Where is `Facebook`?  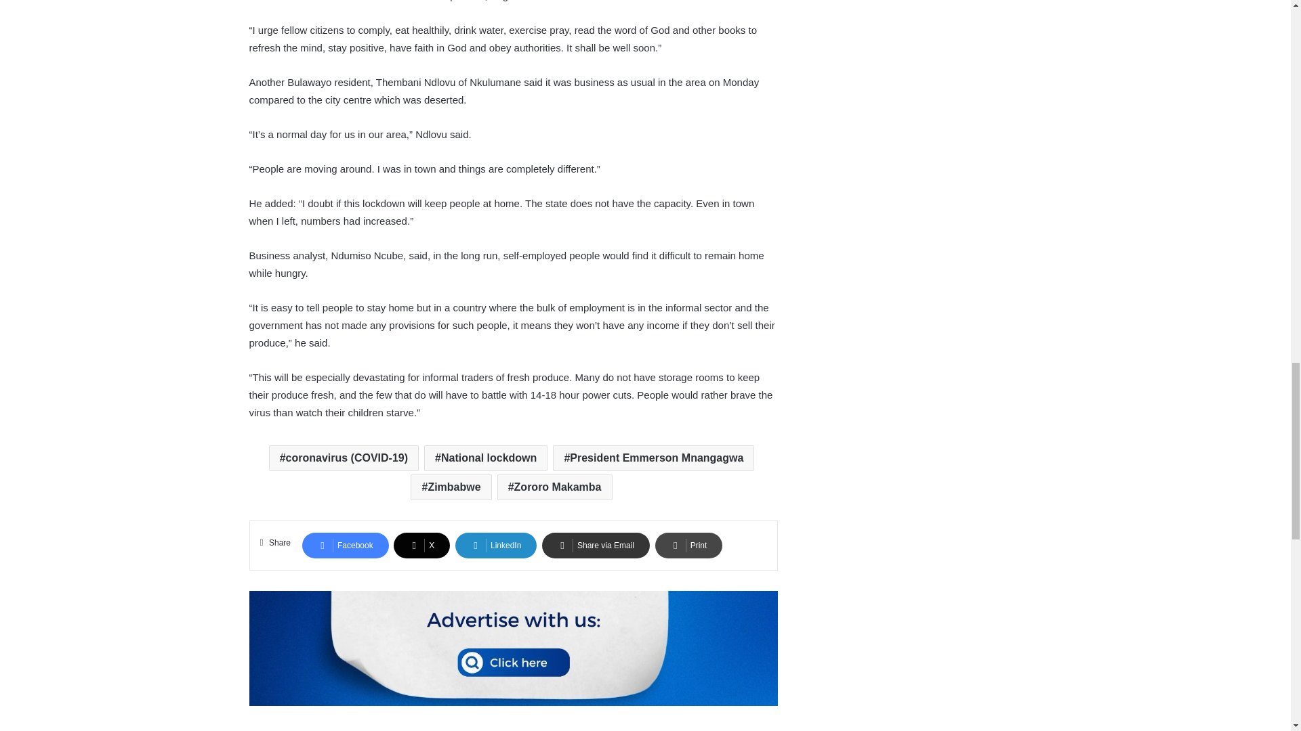
Facebook is located at coordinates (346, 546).